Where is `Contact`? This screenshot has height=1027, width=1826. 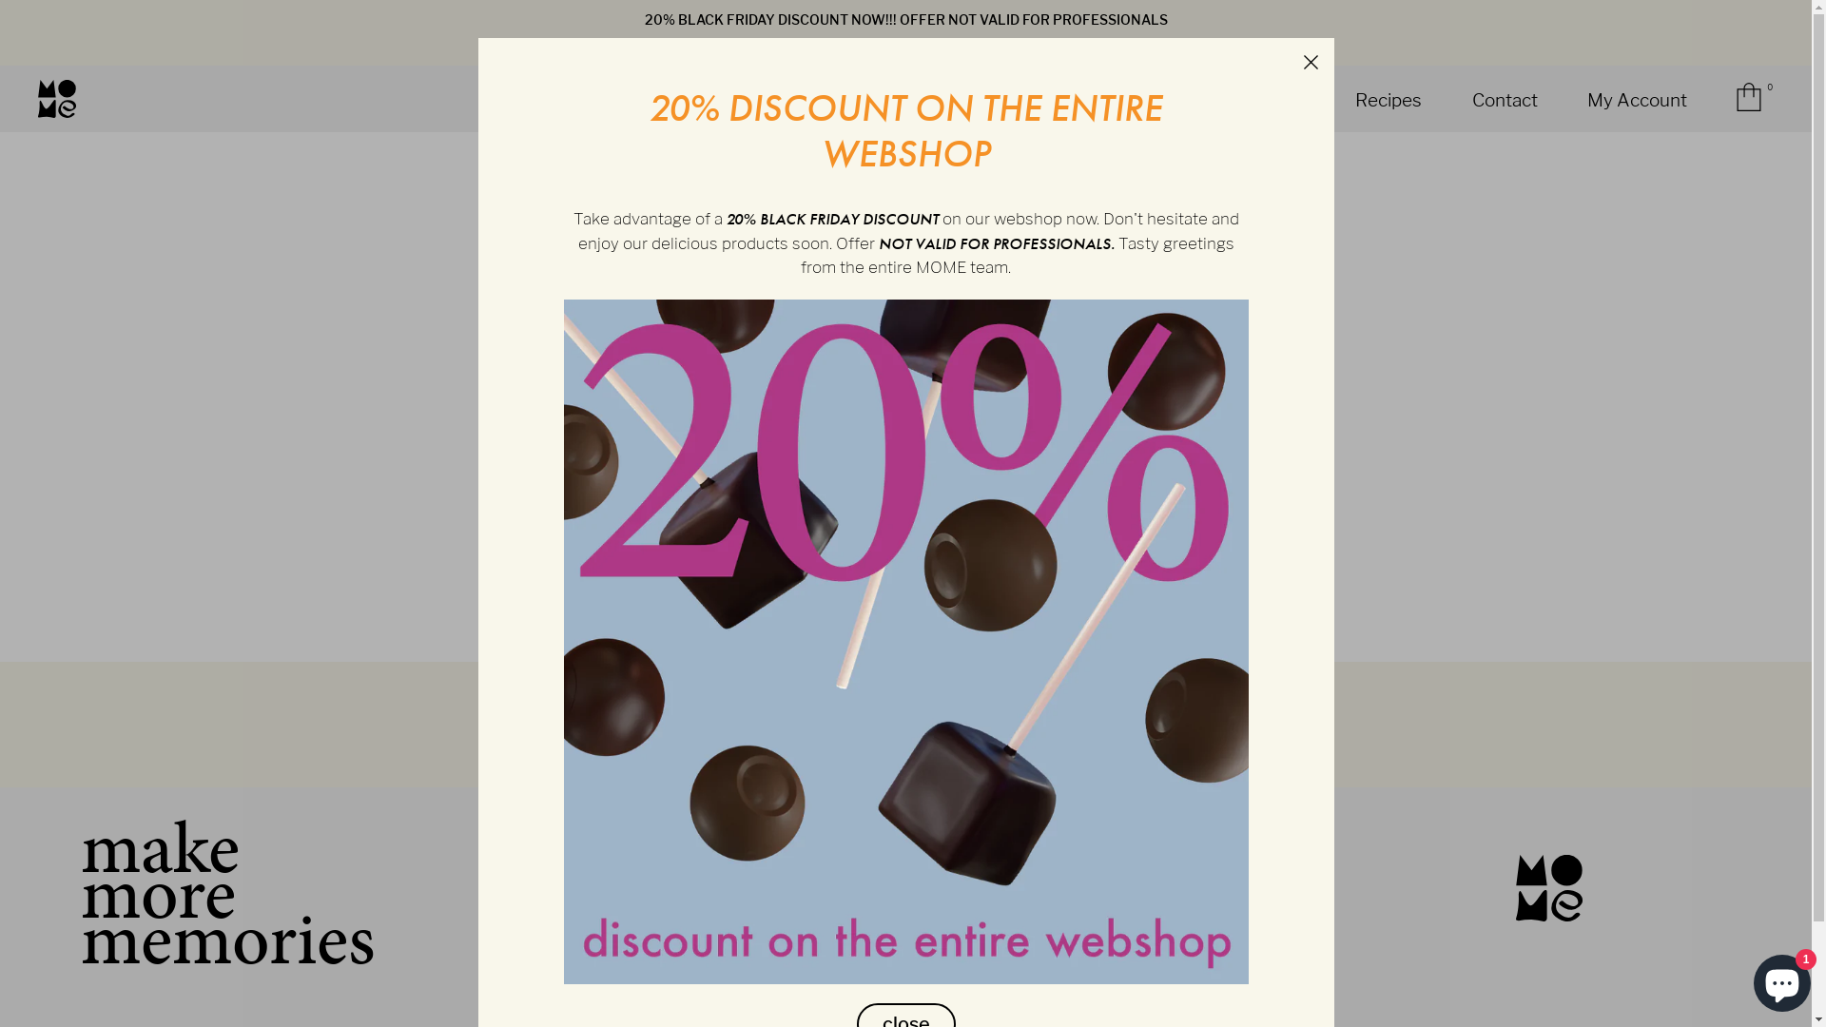 Contact is located at coordinates (1505, 101).